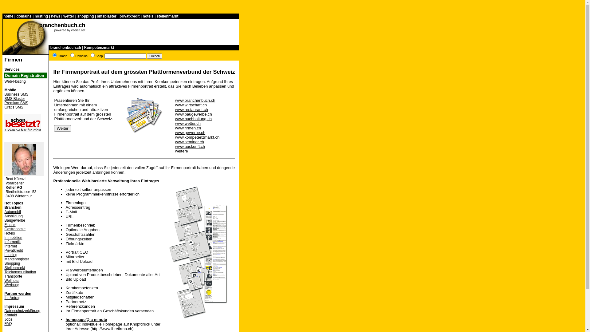 The height and width of the screenshot is (332, 590). Describe the element at coordinates (10, 233) in the screenshot. I see `Hotels` at that location.